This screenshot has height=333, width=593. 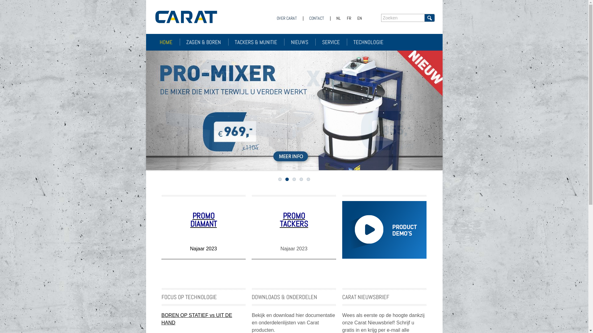 What do you see at coordinates (294, 179) in the screenshot?
I see `3` at bounding box center [294, 179].